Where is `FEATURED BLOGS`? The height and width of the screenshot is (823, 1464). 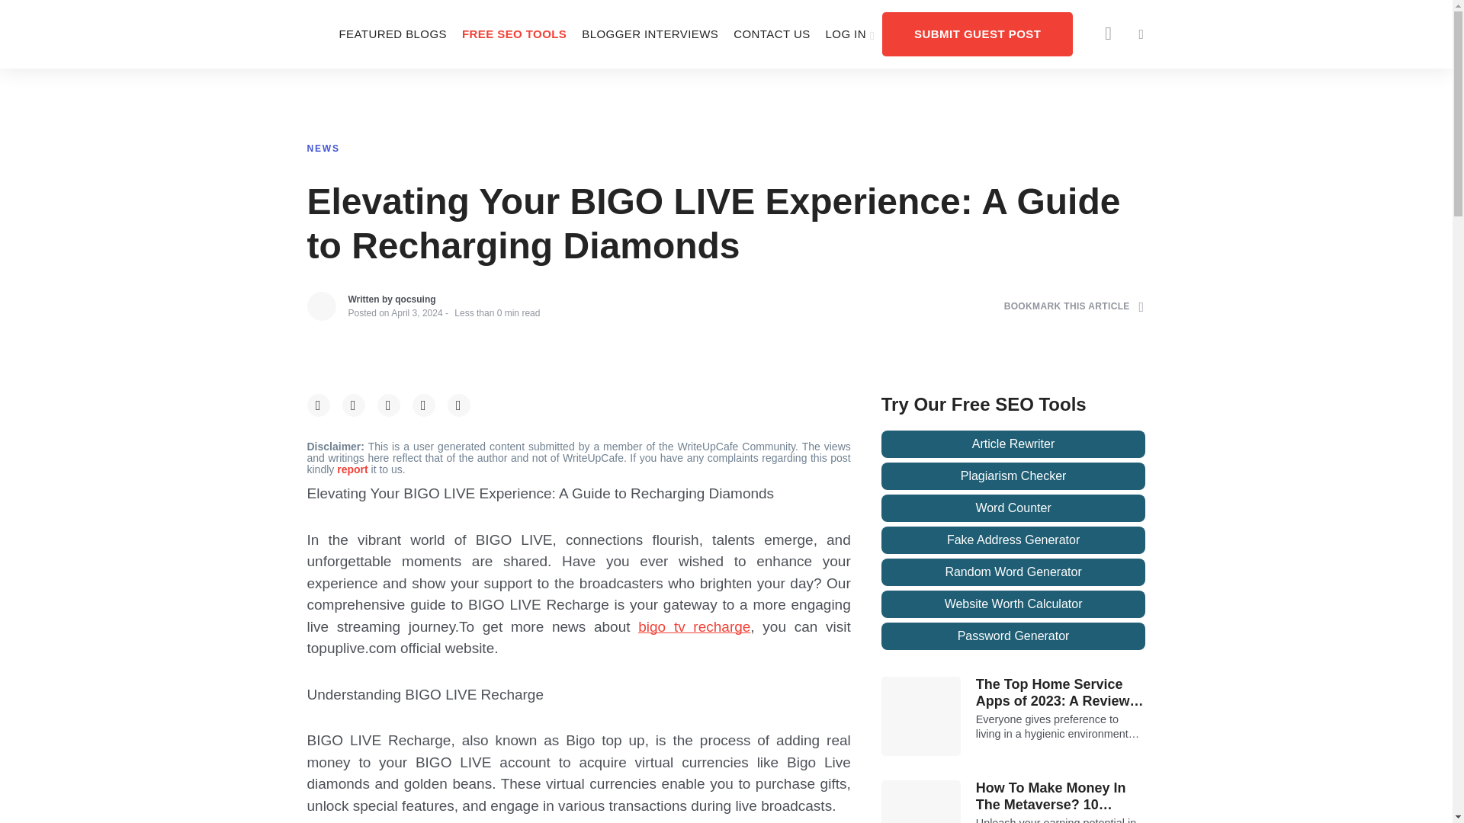 FEATURED BLOGS is located at coordinates (392, 34).